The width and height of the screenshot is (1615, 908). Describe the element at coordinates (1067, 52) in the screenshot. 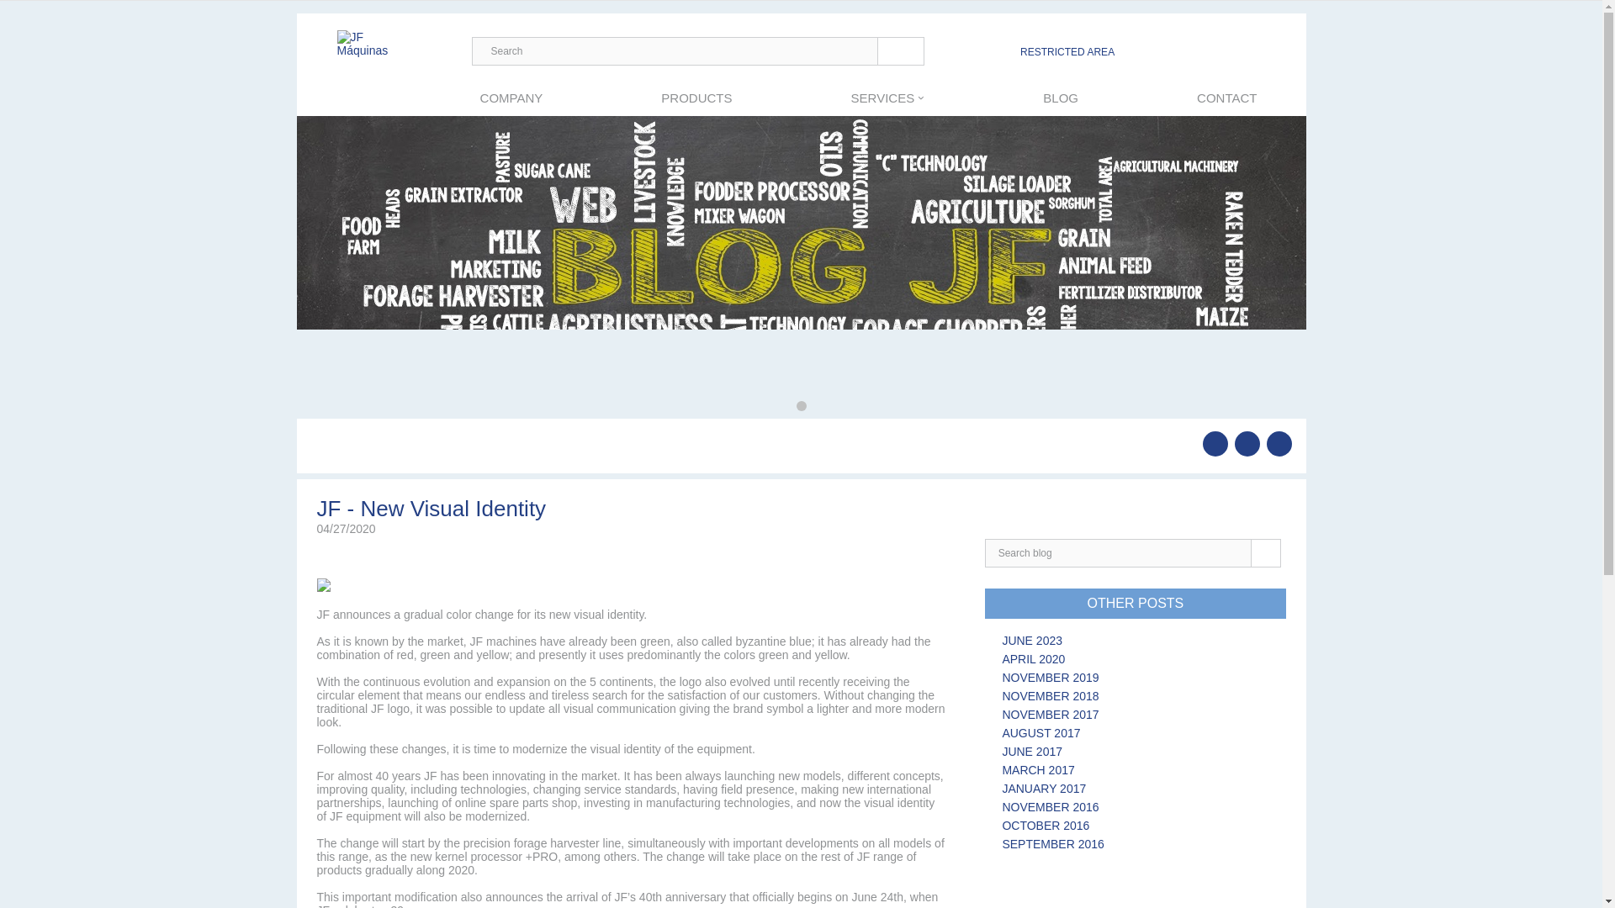

I see `RESTRICTED AREA` at that location.